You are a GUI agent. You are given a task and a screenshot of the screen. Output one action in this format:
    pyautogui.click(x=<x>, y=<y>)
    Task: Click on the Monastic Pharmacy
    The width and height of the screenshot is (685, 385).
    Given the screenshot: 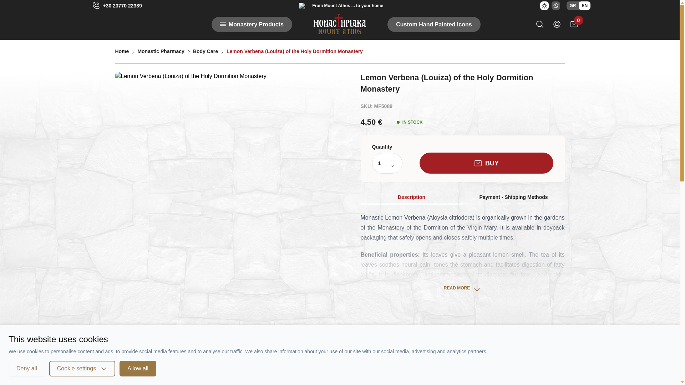 What is the action you would take?
    pyautogui.click(x=161, y=51)
    